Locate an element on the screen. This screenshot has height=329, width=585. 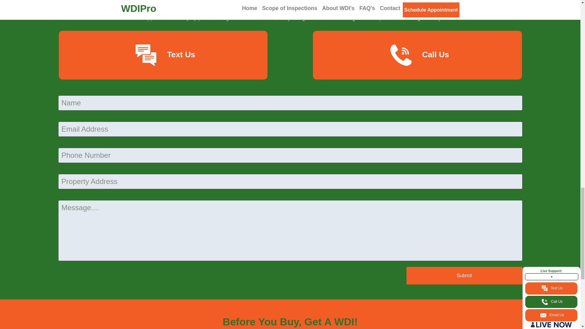
Call Us is located at coordinates (417, 55).